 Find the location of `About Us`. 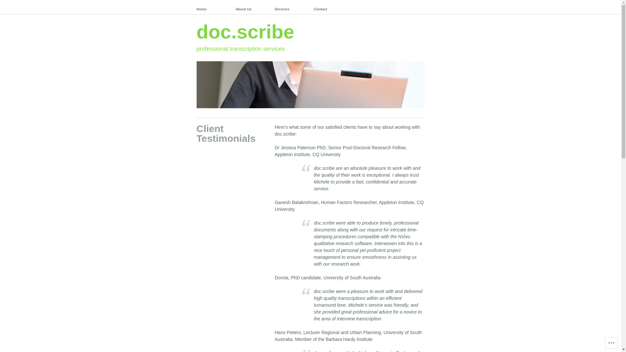

About Us is located at coordinates (252, 7).